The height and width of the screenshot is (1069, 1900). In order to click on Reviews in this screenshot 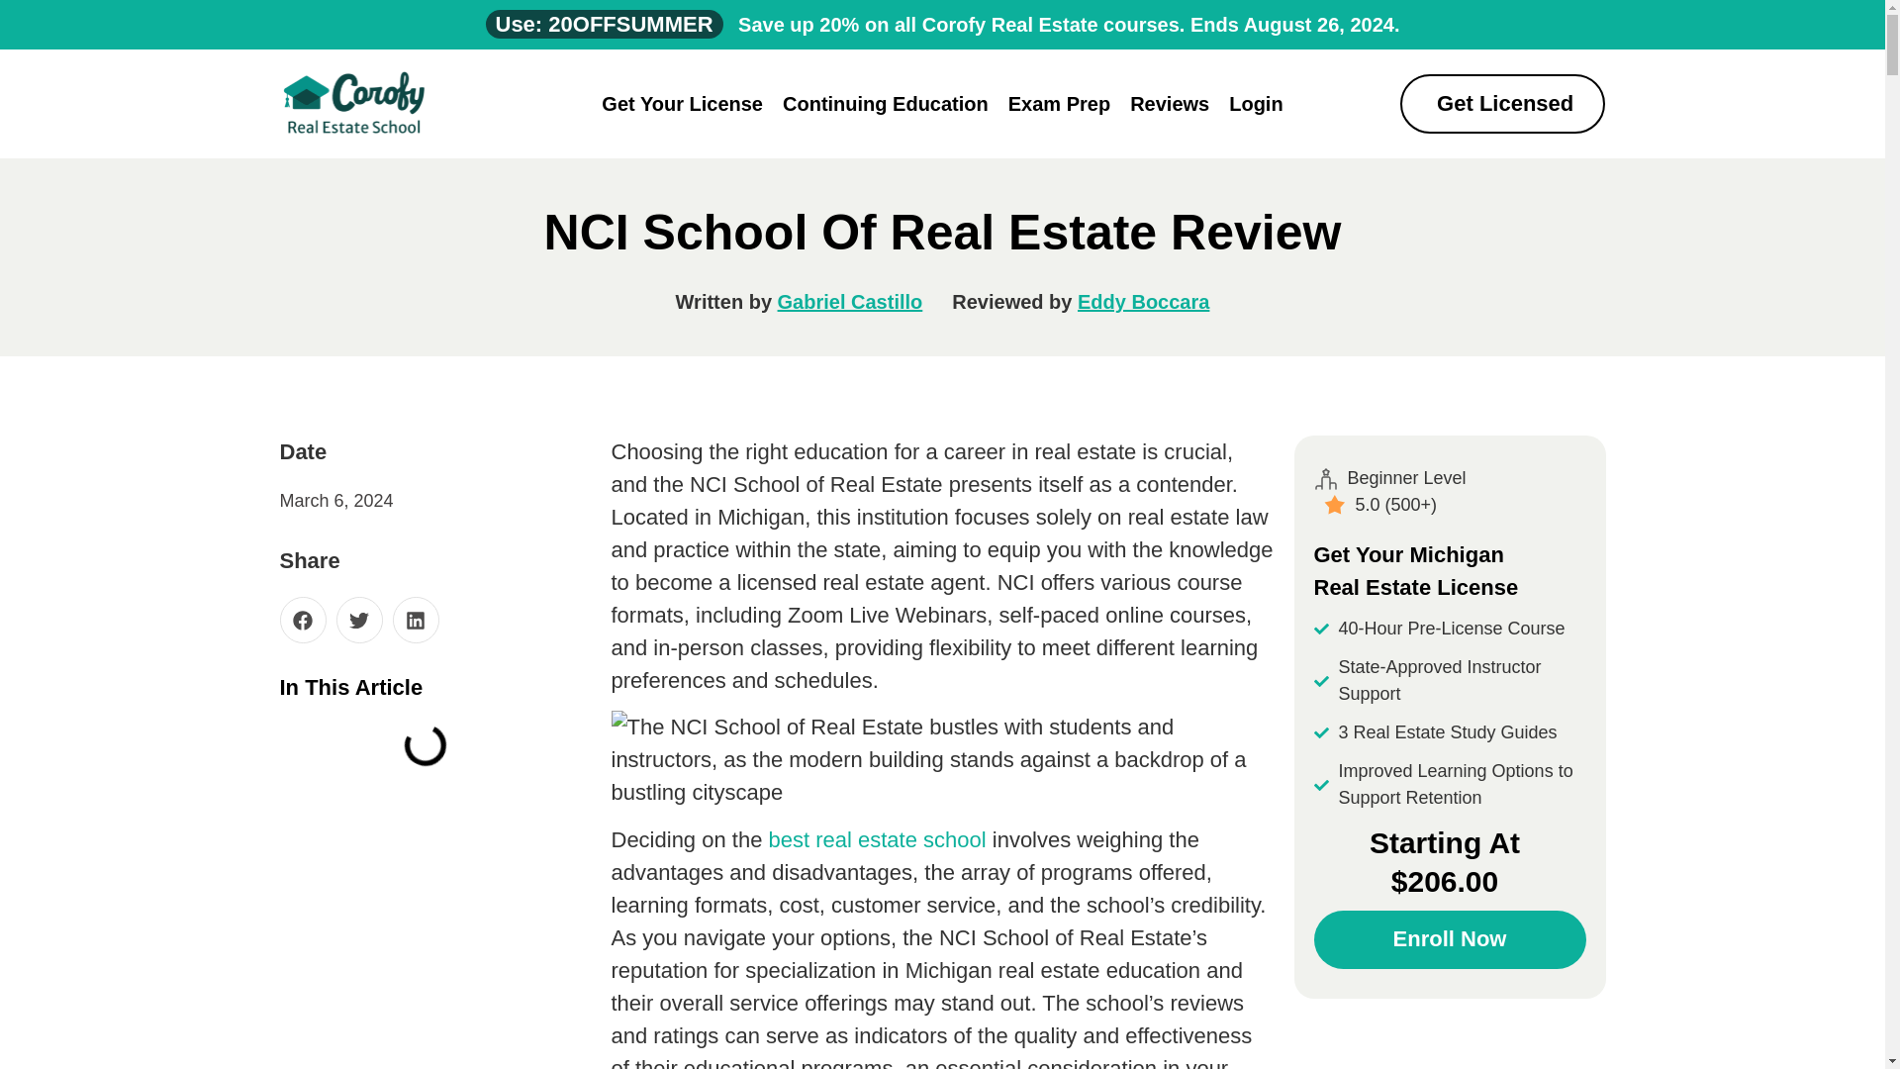, I will do `click(1170, 103)`.